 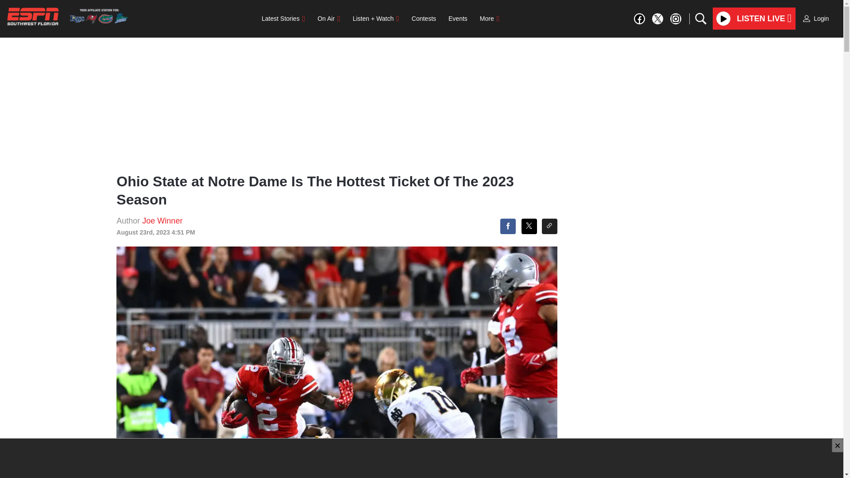 I want to click on Close AdCheckmark indicating ad close, so click(x=838, y=445).